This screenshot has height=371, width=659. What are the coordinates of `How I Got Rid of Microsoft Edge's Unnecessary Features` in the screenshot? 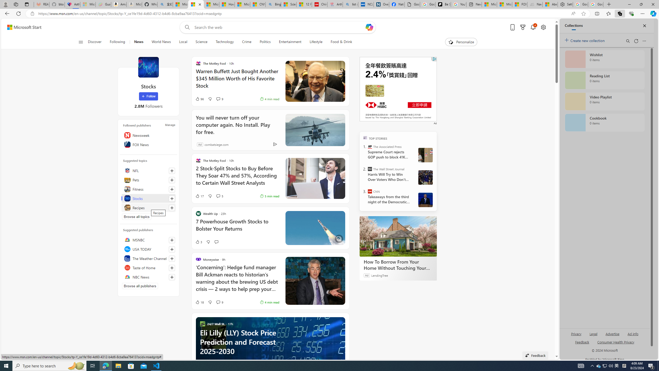 It's located at (227, 4).